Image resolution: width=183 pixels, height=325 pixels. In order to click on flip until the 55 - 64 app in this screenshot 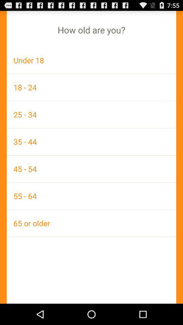, I will do `click(91, 196)`.